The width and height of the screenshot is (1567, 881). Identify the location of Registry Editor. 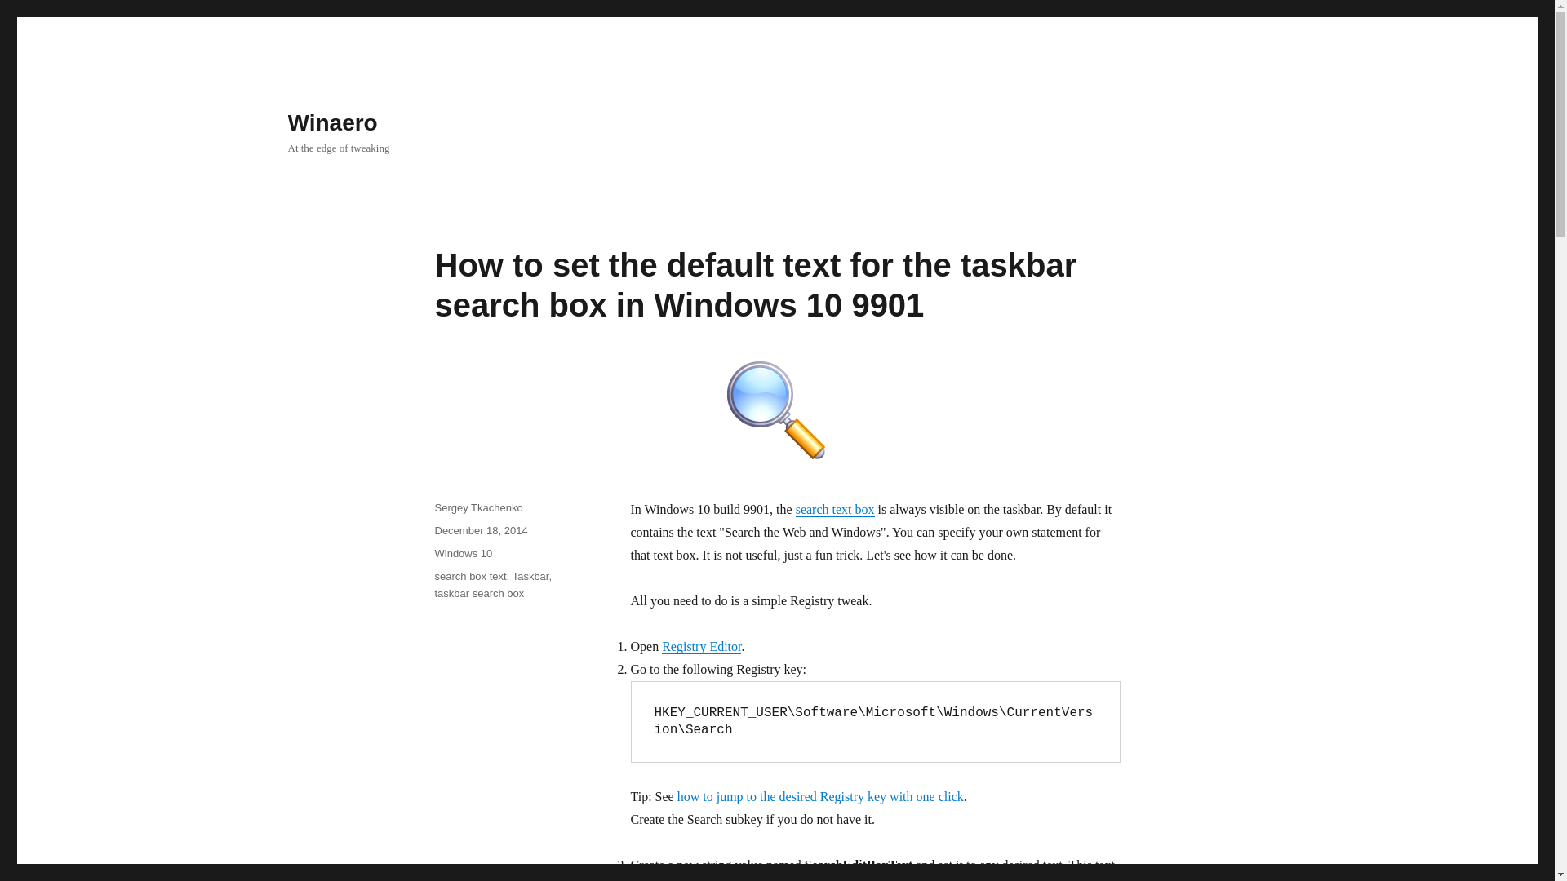
(701, 646).